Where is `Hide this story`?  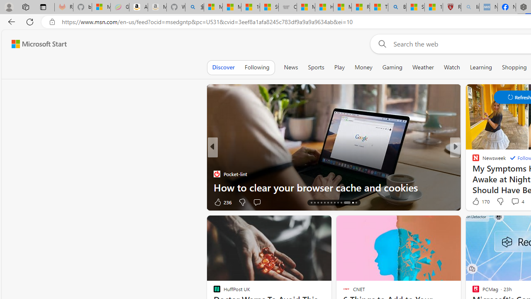
Hide this story is located at coordinates (485, 225).